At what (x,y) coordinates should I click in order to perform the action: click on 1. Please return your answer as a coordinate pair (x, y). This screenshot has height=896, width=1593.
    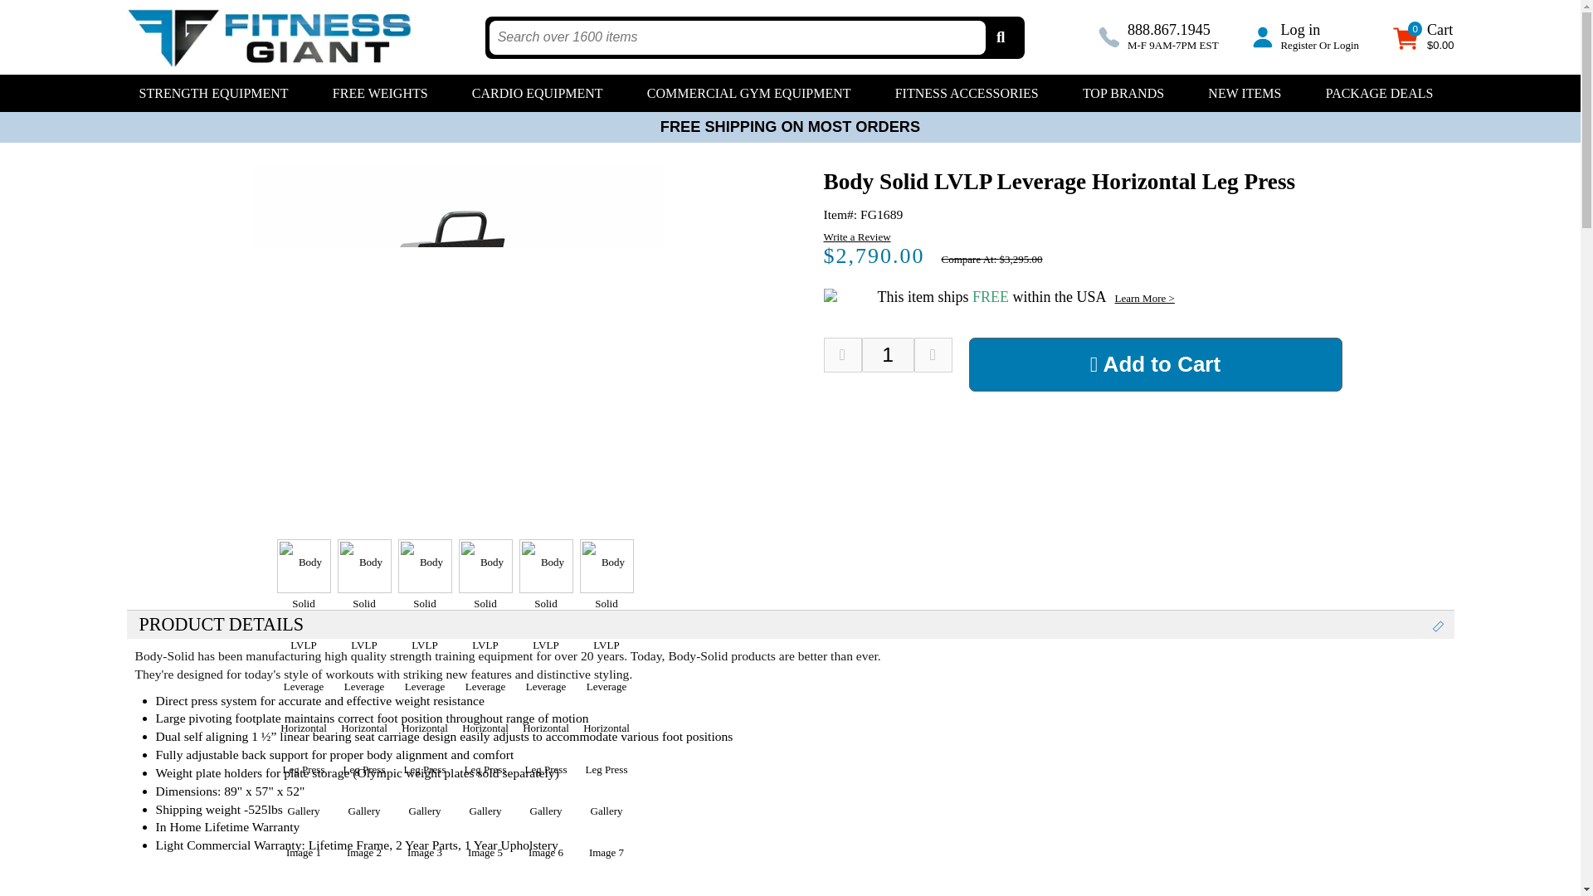
    Looking at the image, I should click on (887, 355).